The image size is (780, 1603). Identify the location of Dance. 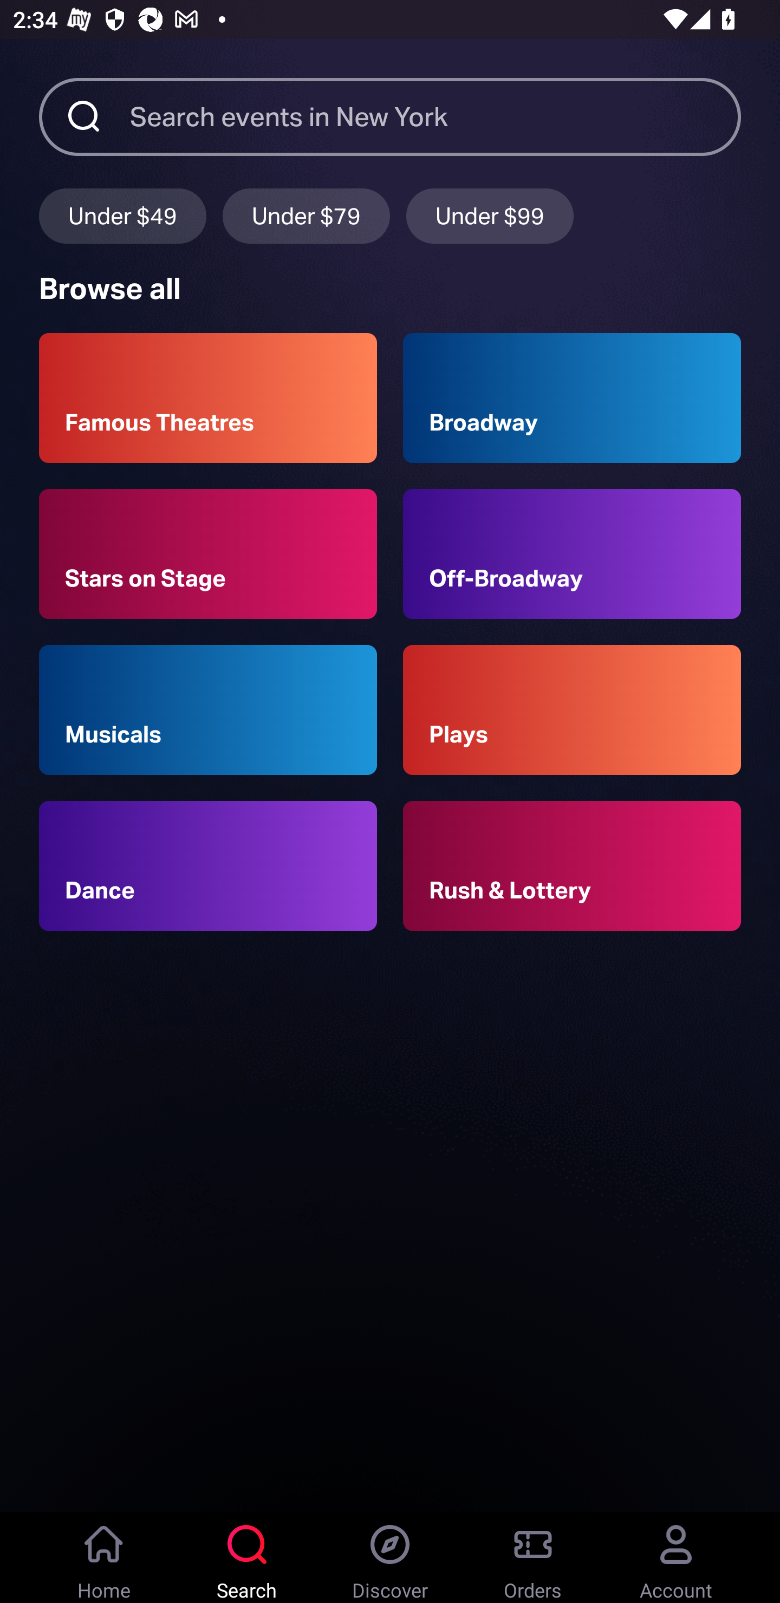
(208, 866).